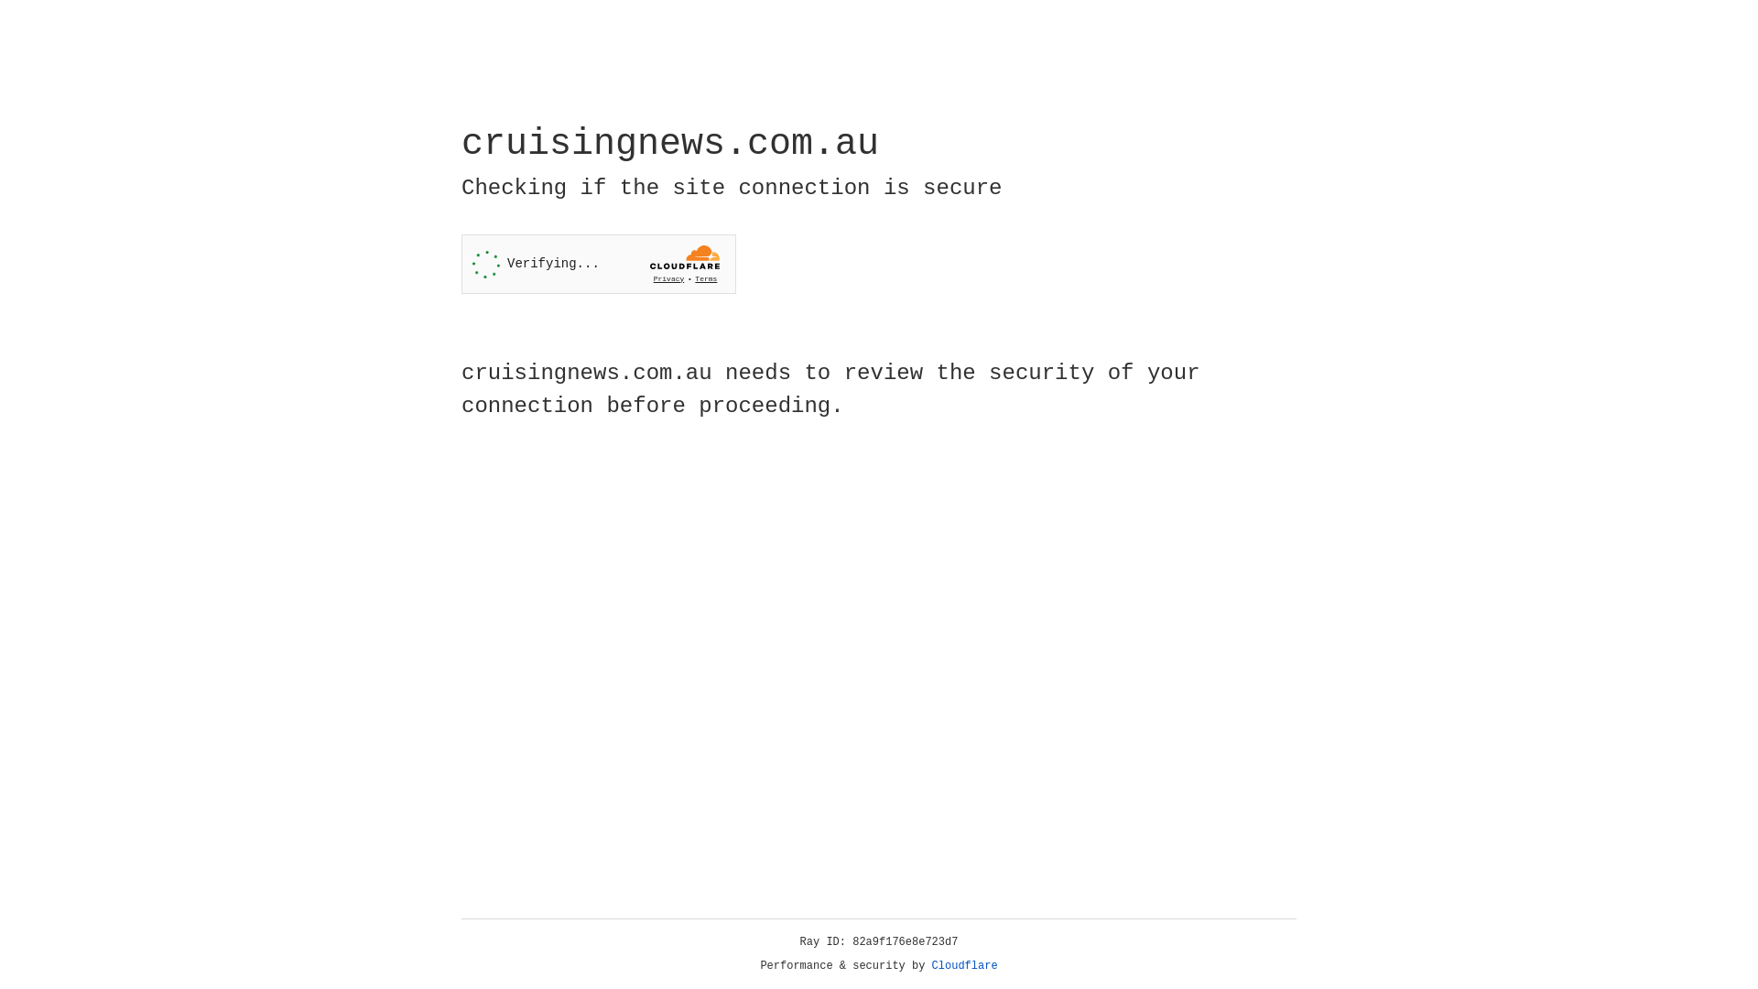 This screenshot has width=1758, height=989. What do you see at coordinates (599, 264) in the screenshot?
I see `Widget containing a Cloudflare security challenge` at bounding box center [599, 264].